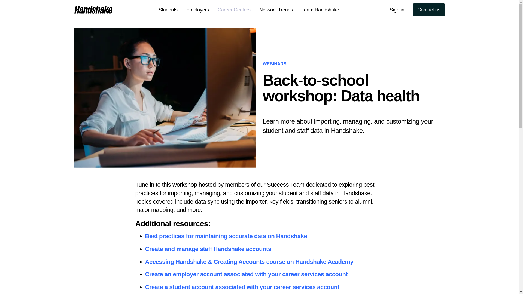  What do you see at coordinates (259, 224) in the screenshot?
I see `Additional resources:` at bounding box center [259, 224].